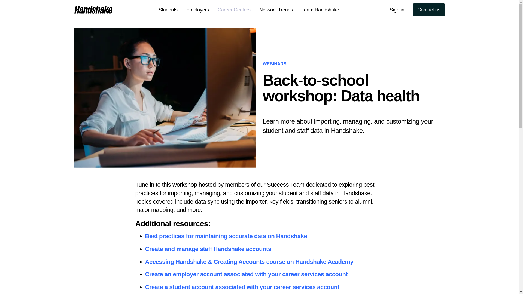  What do you see at coordinates (259, 224) in the screenshot?
I see `Additional resources:` at bounding box center [259, 224].